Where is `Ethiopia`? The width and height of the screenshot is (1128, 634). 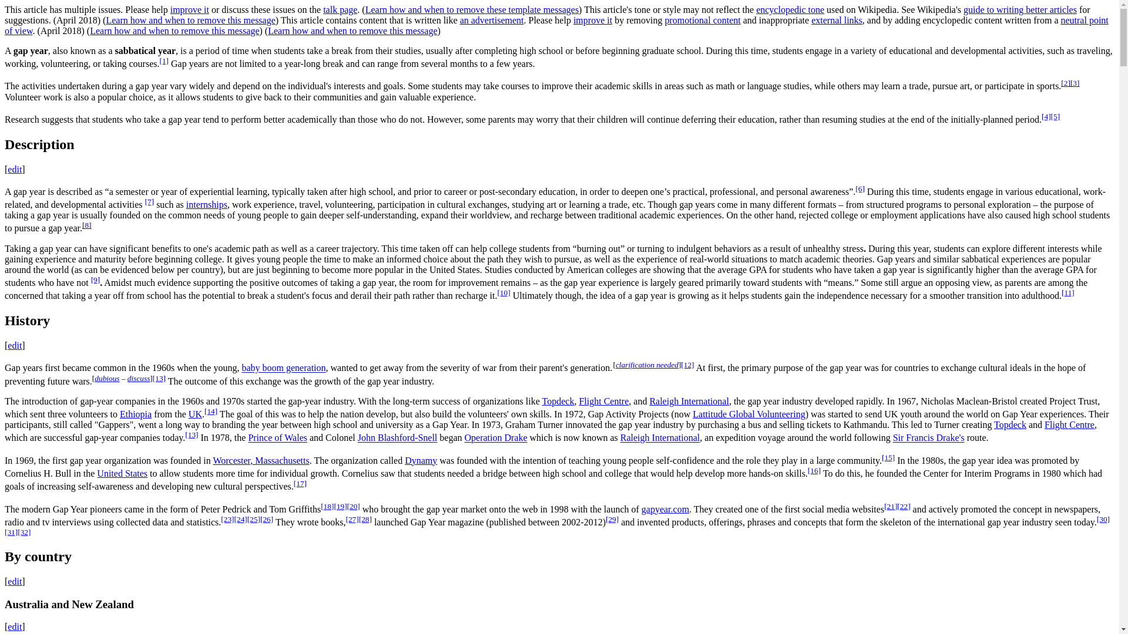 Ethiopia is located at coordinates (135, 413).